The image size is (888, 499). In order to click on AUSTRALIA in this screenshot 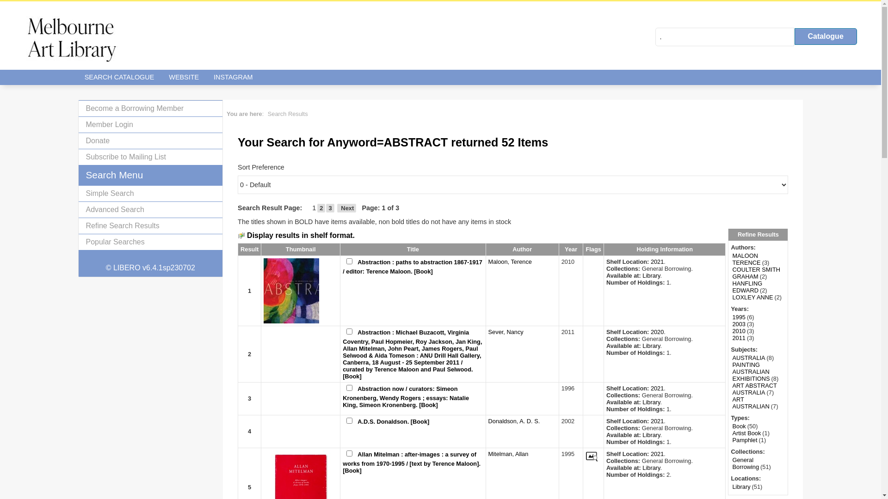, I will do `click(748, 358)`.